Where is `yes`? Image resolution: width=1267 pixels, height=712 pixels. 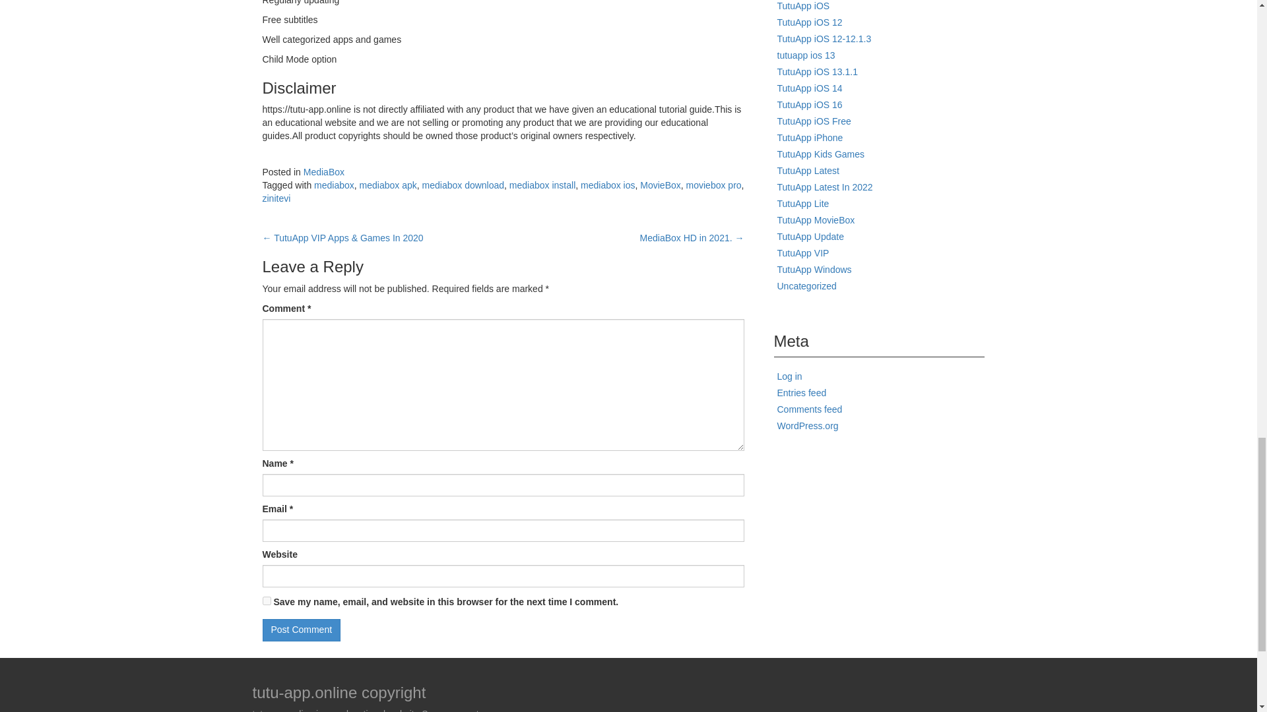
yes is located at coordinates (267, 601).